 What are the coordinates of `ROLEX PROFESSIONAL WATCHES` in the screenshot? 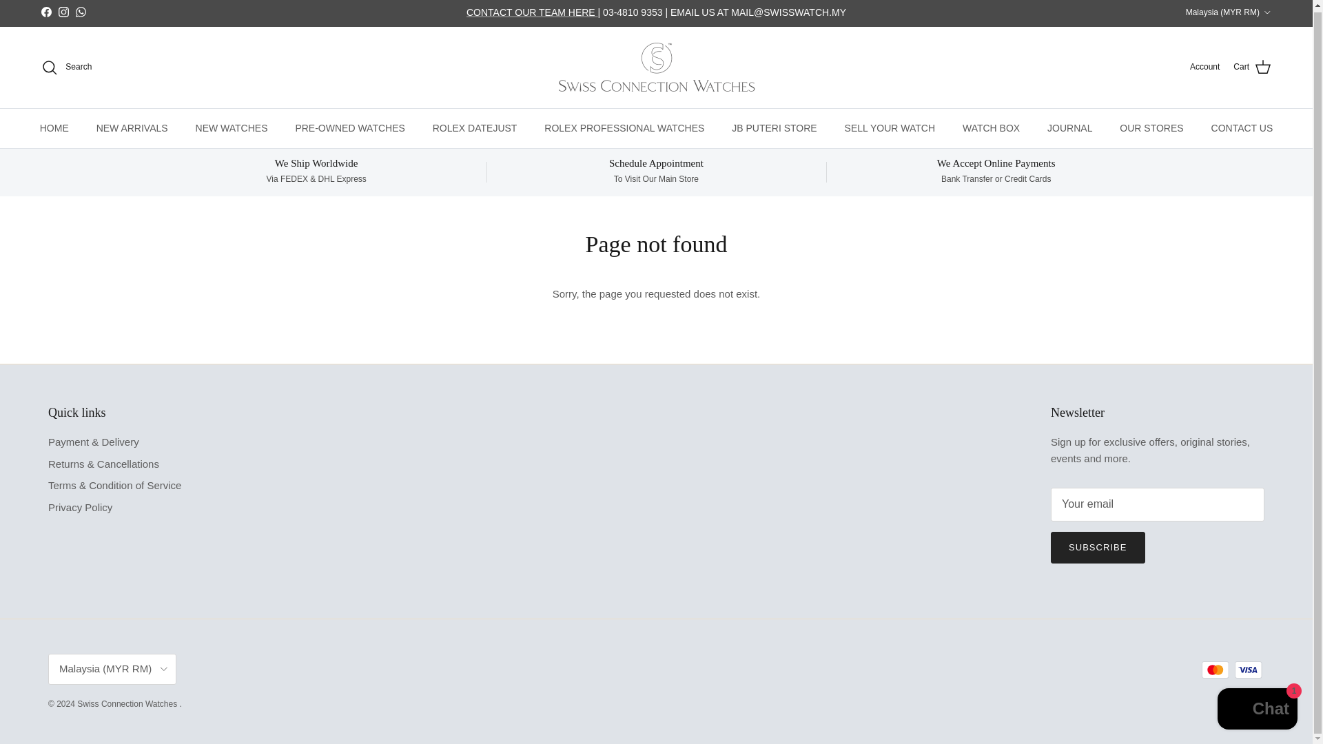 It's located at (624, 128).